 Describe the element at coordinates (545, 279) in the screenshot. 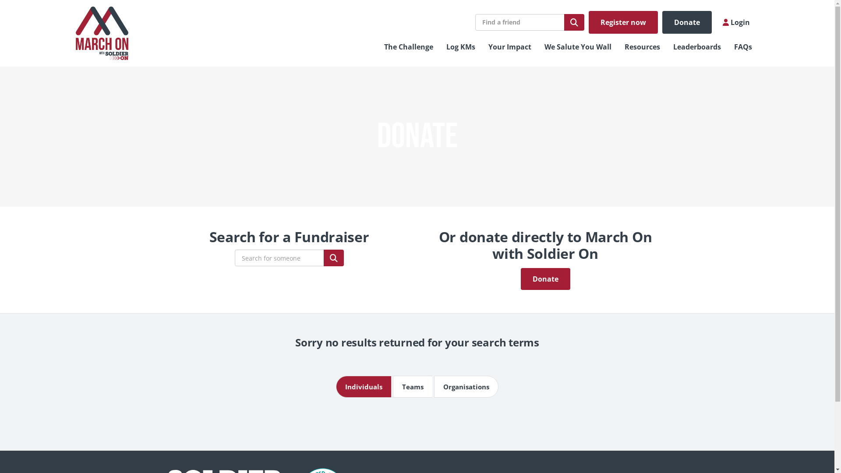

I see `Donate` at that location.